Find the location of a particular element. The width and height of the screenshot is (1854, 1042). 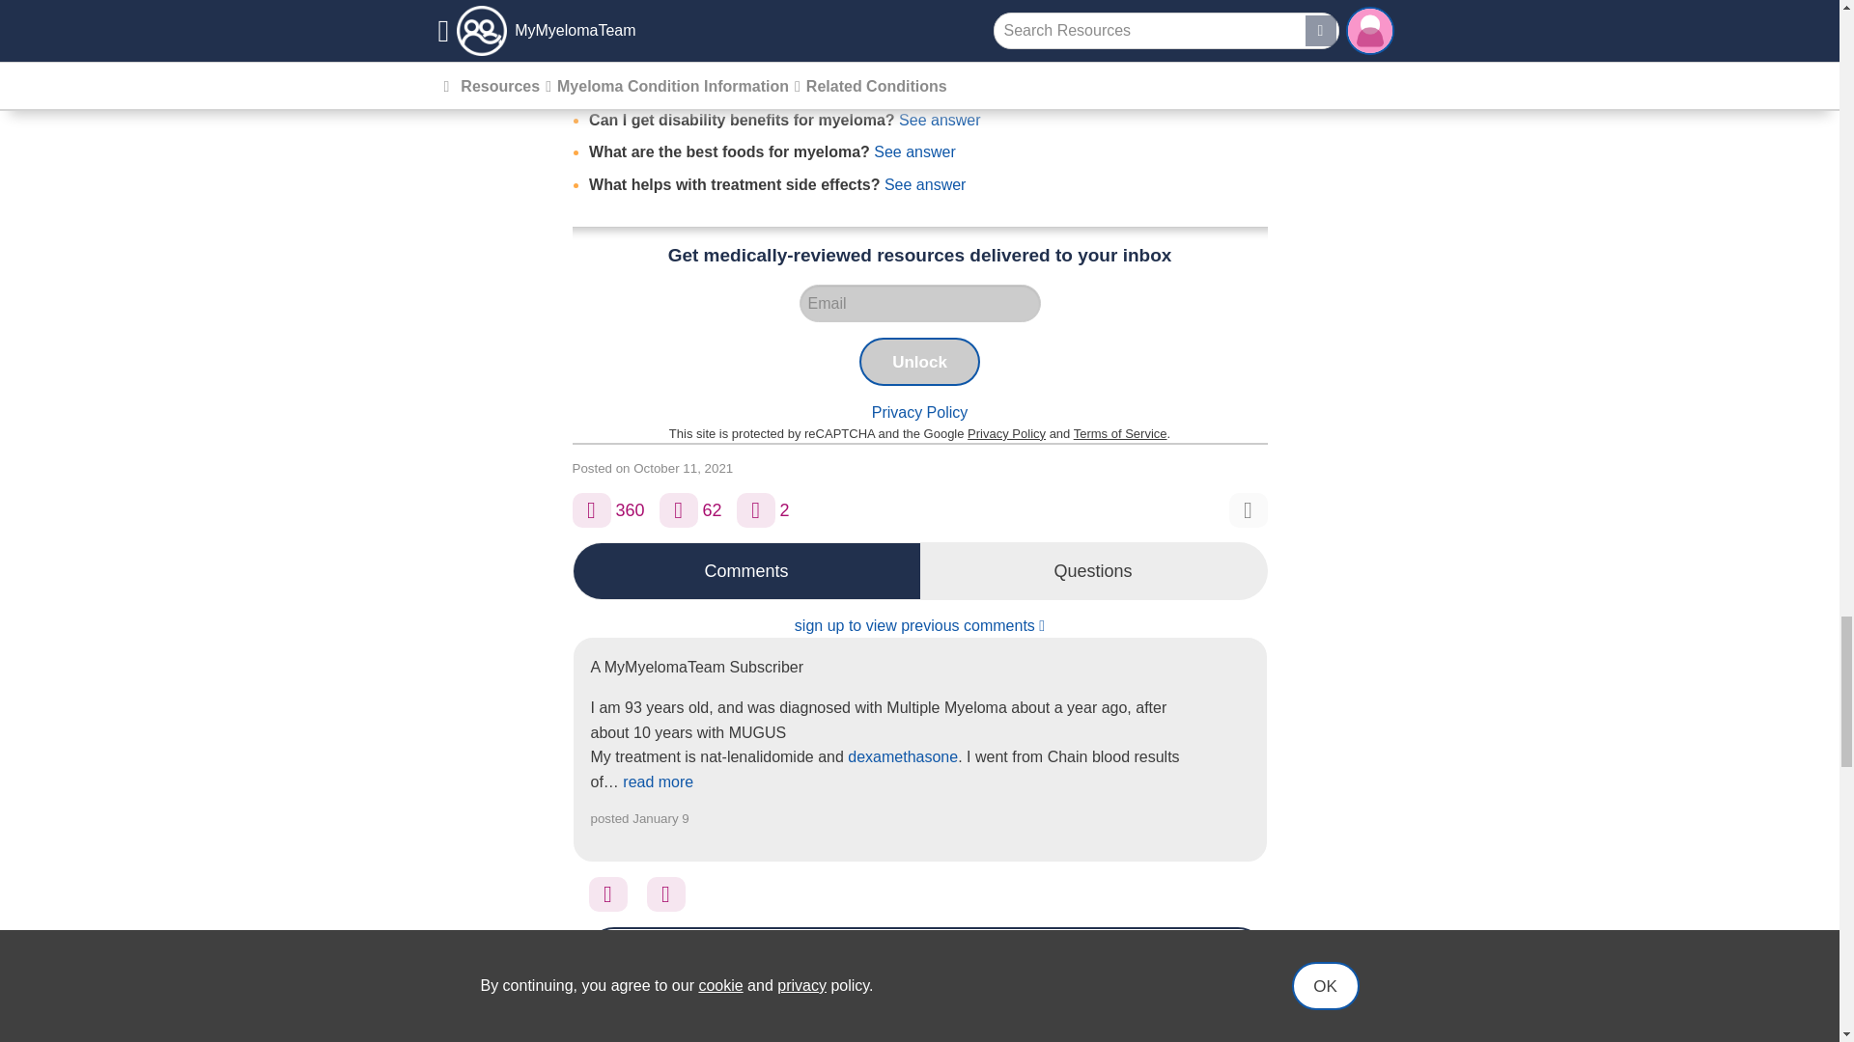

submit is located at coordinates (1215, 1030).